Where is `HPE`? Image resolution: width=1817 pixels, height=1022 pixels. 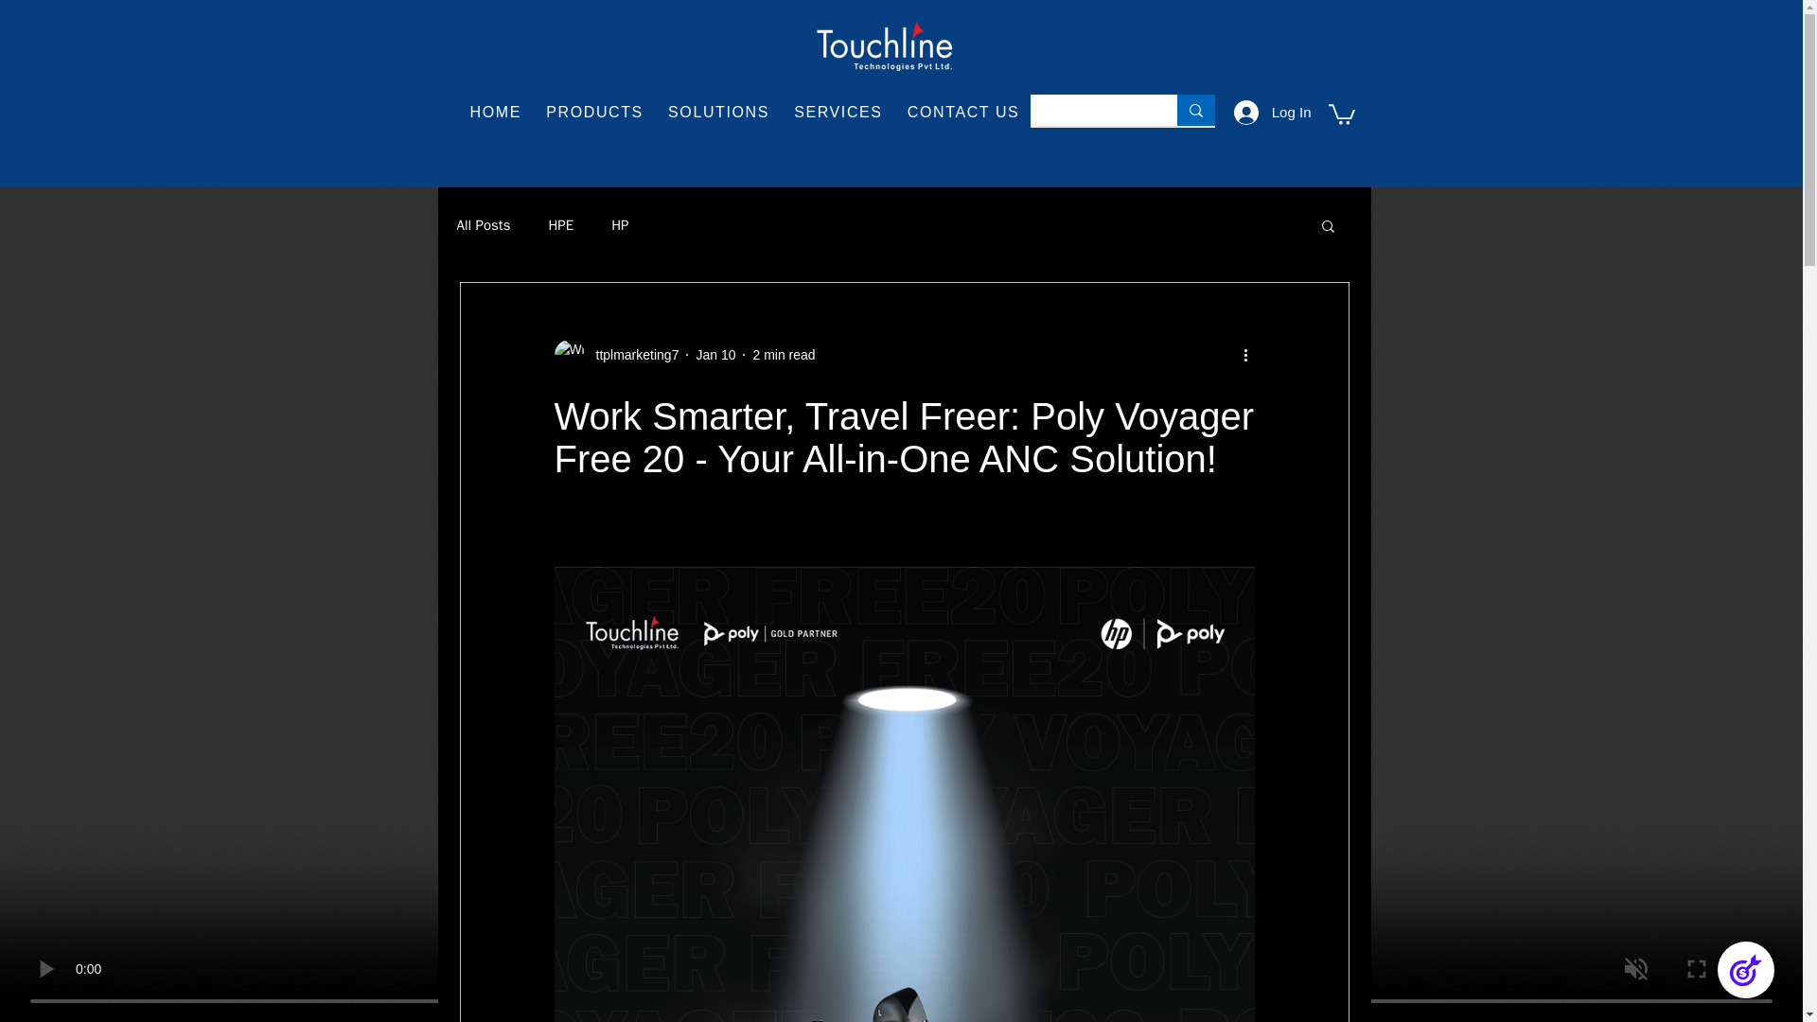
HPE is located at coordinates (560, 224).